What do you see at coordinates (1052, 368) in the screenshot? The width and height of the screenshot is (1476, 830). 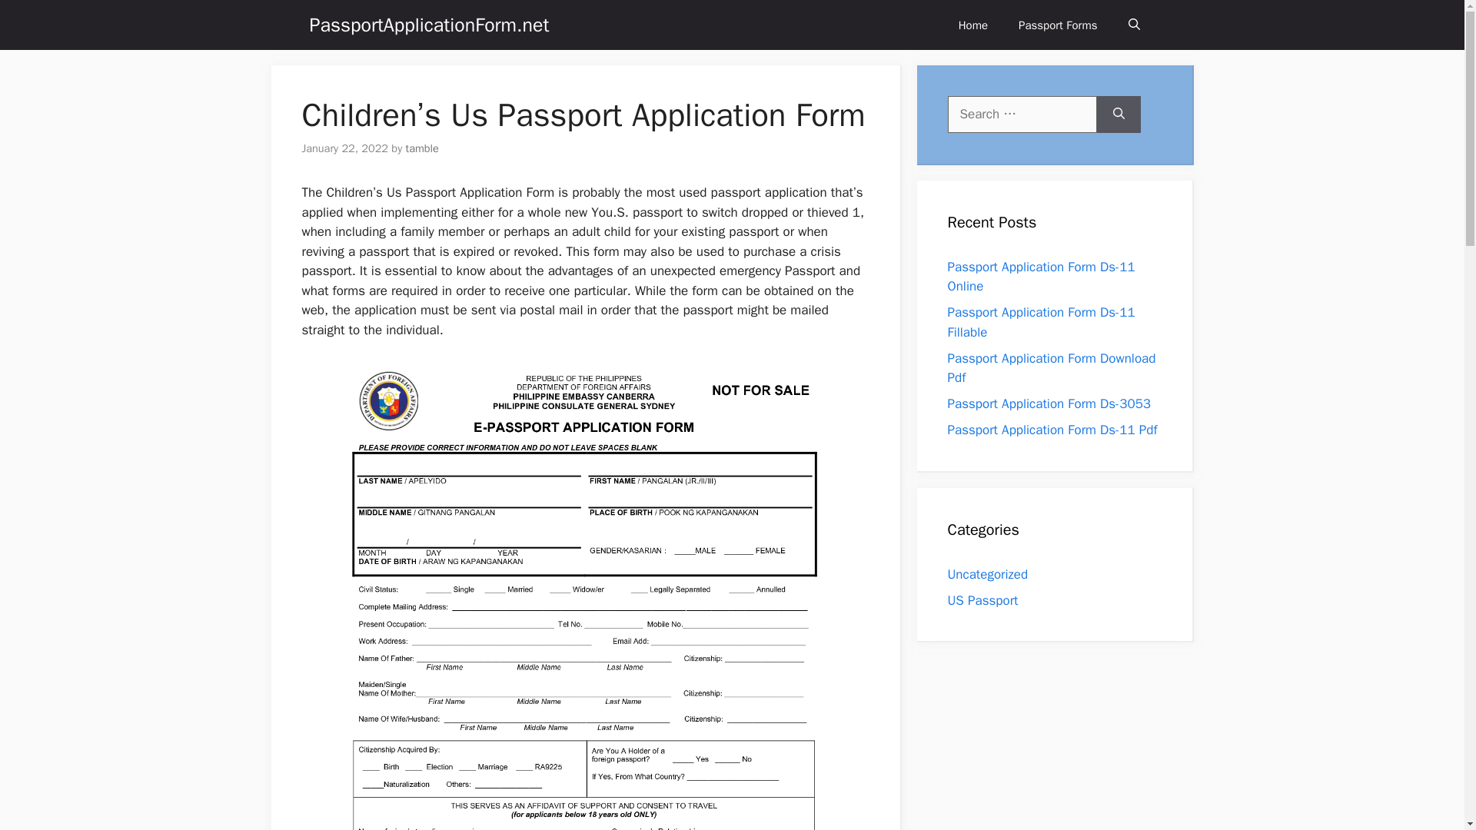 I see `Passport Application Form Download Pdf` at bounding box center [1052, 368].